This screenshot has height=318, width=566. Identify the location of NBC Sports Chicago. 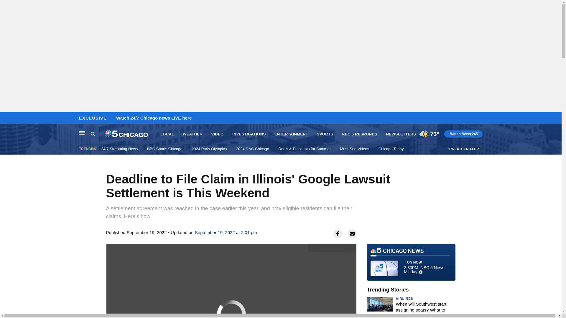
(164, 149).